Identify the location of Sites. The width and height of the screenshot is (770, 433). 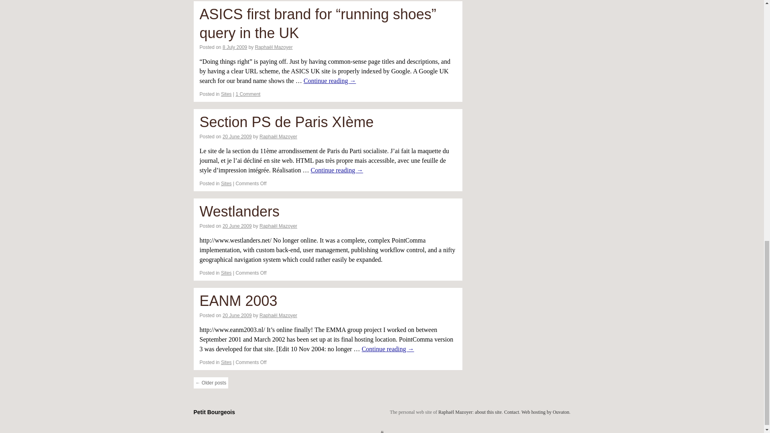
(226, 94).